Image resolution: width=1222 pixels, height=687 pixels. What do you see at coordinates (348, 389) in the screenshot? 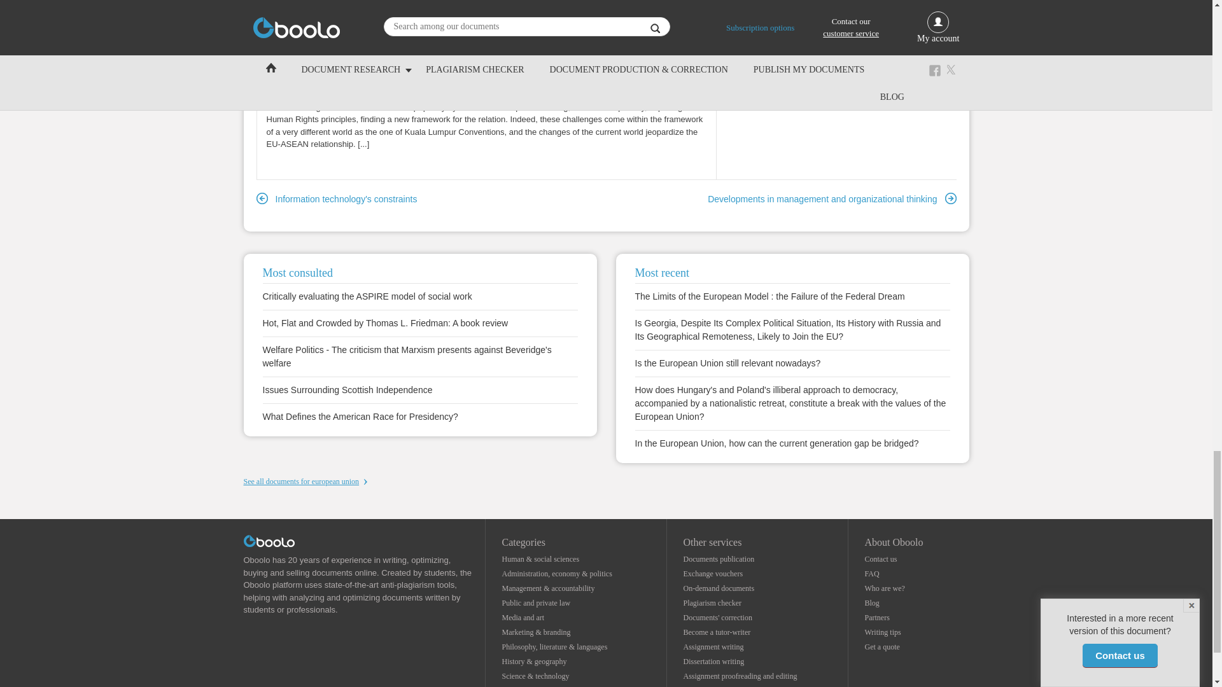
I see `Issues Surrounding Scottish Independence` at bounding box center [348, 389].